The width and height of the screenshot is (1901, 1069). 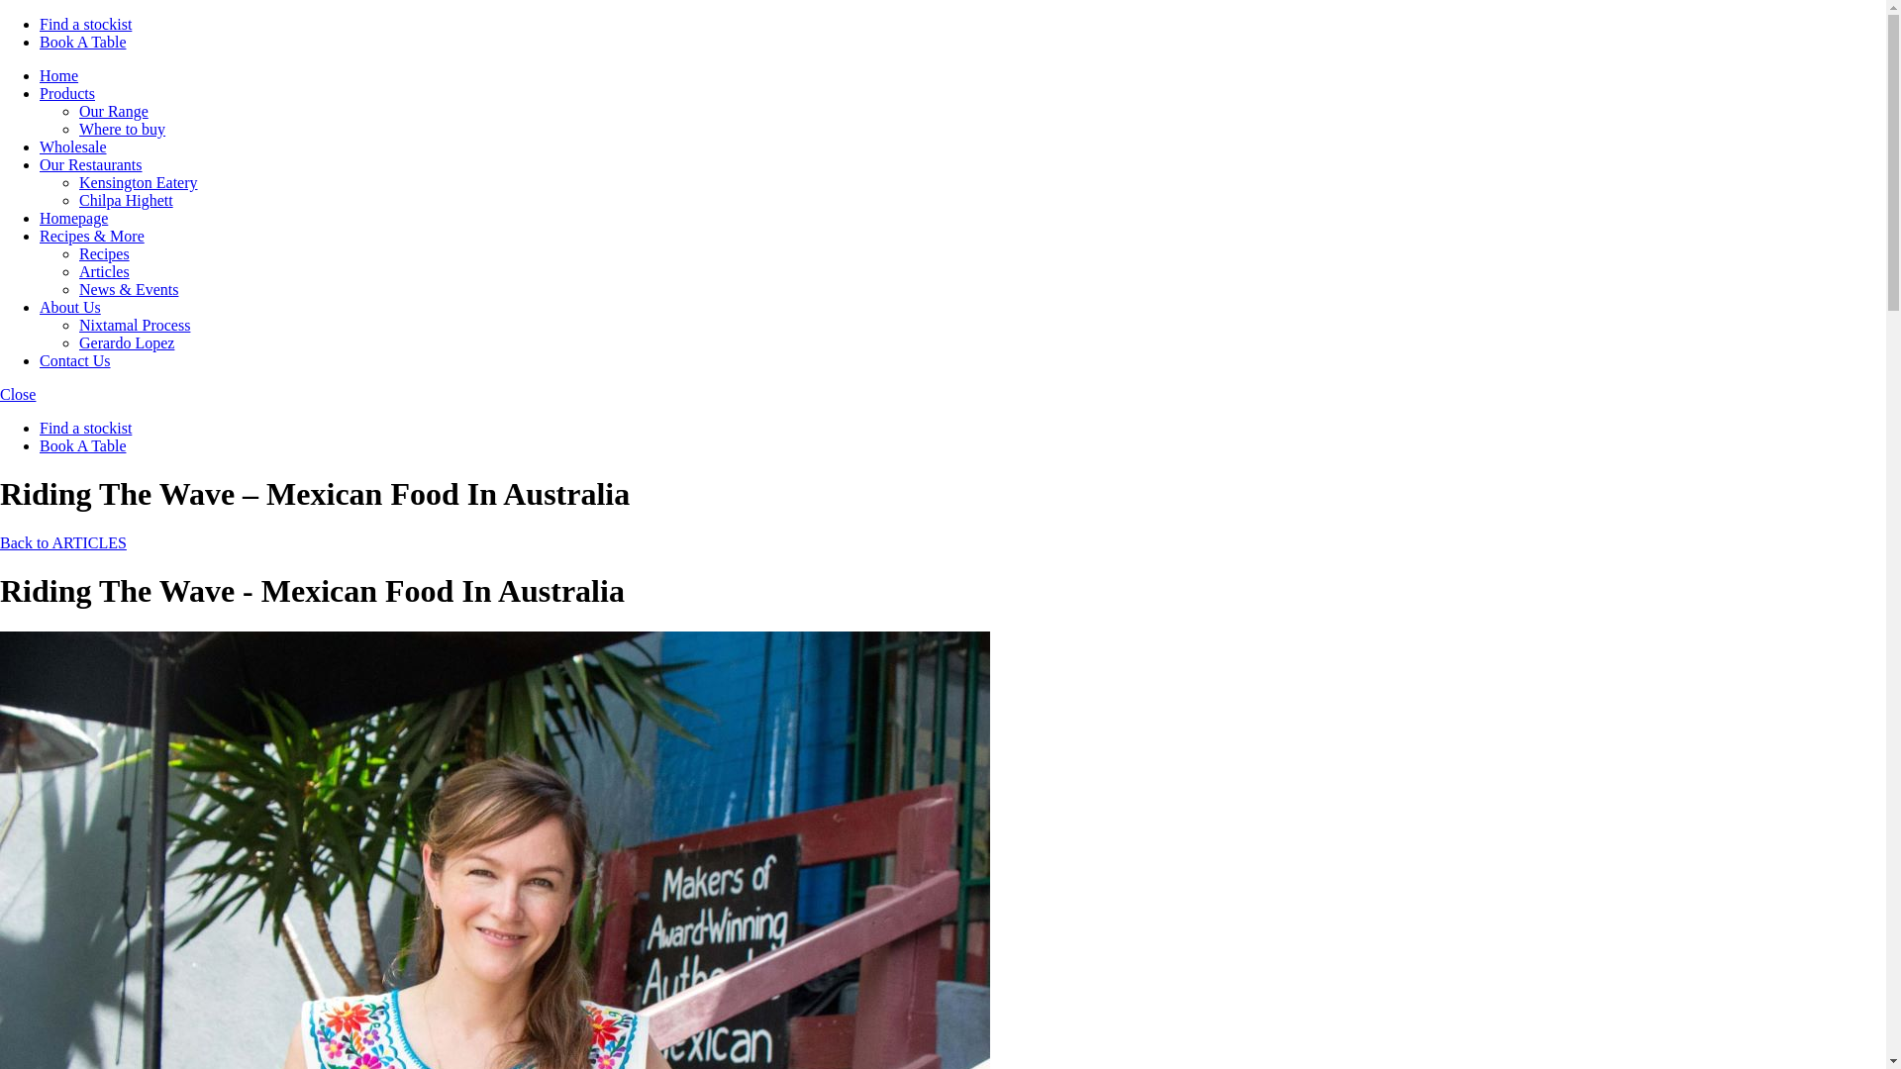 What do you see at coordinates (104, 253) in the screenshot?
I see `Recipes` at bounding box center [104, 253].